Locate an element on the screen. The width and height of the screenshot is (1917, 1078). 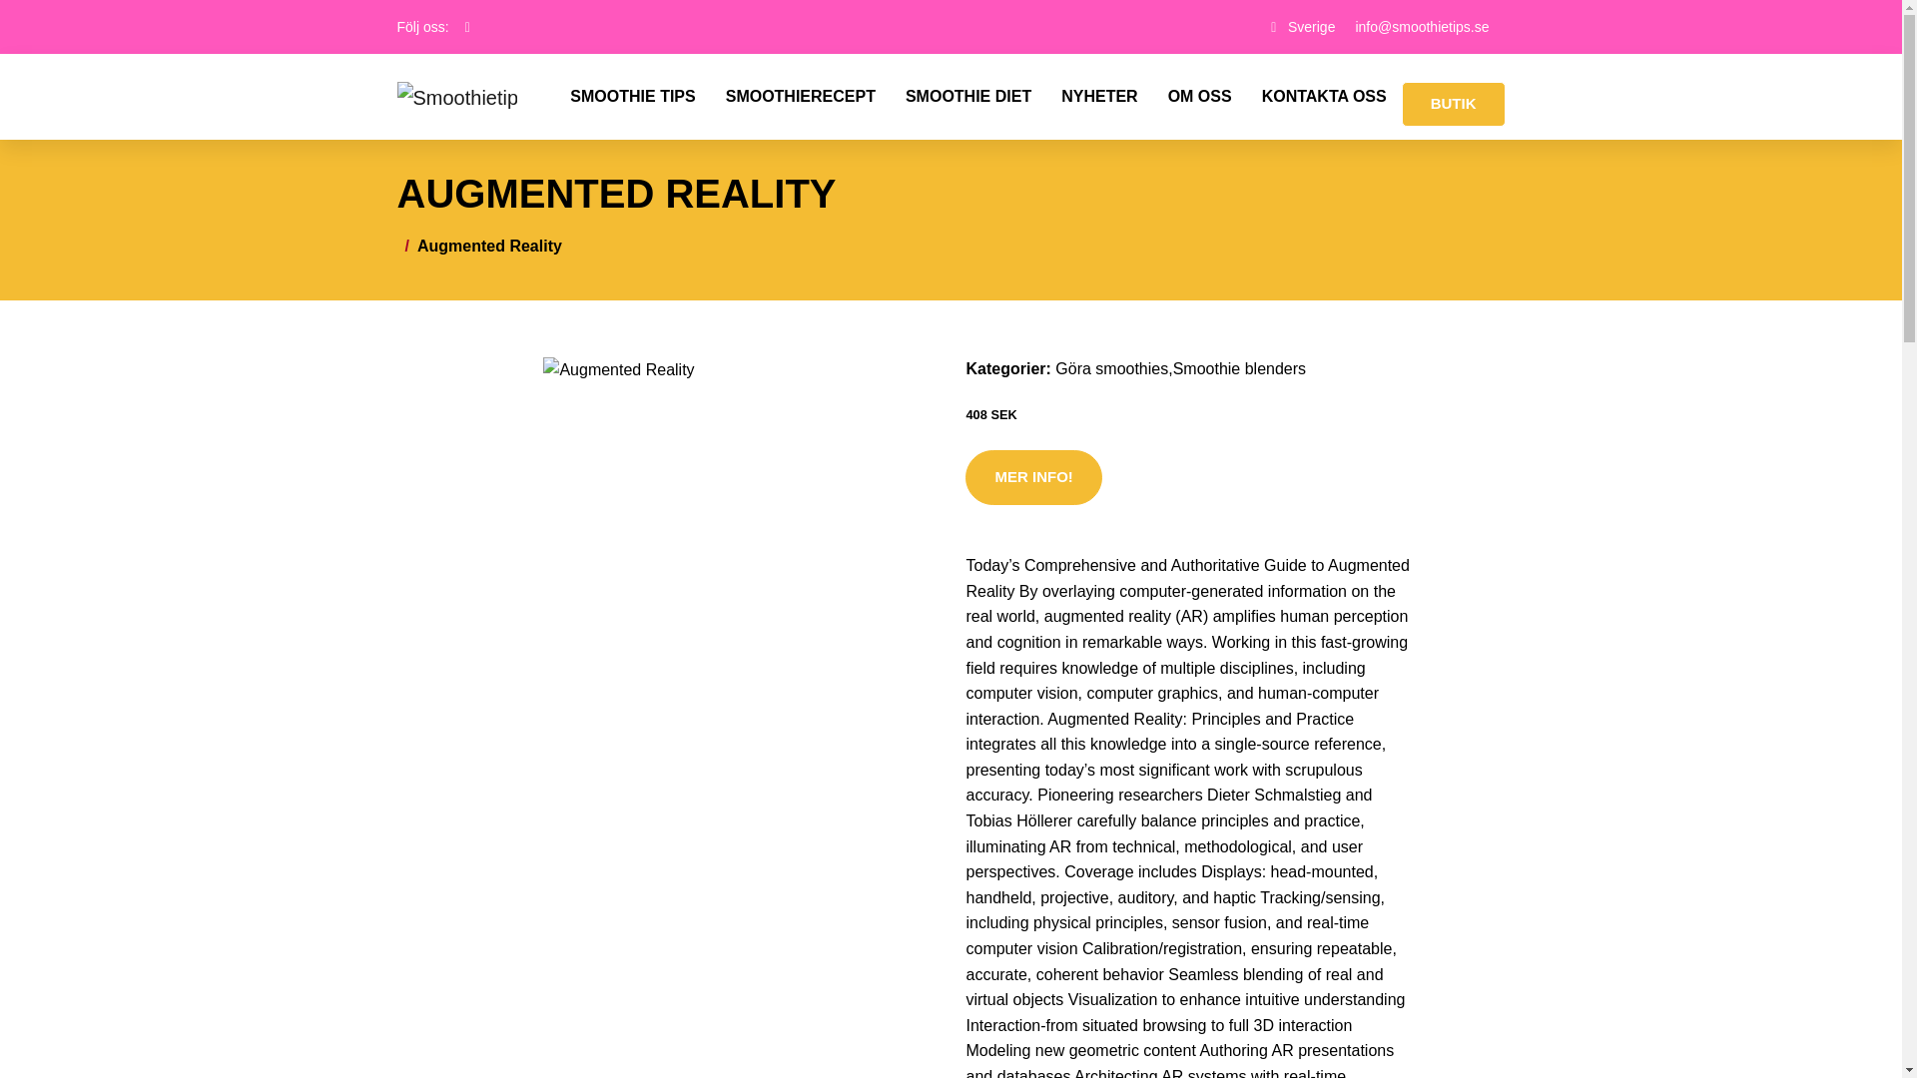
Sverige is located at coordinates (1311, 26).